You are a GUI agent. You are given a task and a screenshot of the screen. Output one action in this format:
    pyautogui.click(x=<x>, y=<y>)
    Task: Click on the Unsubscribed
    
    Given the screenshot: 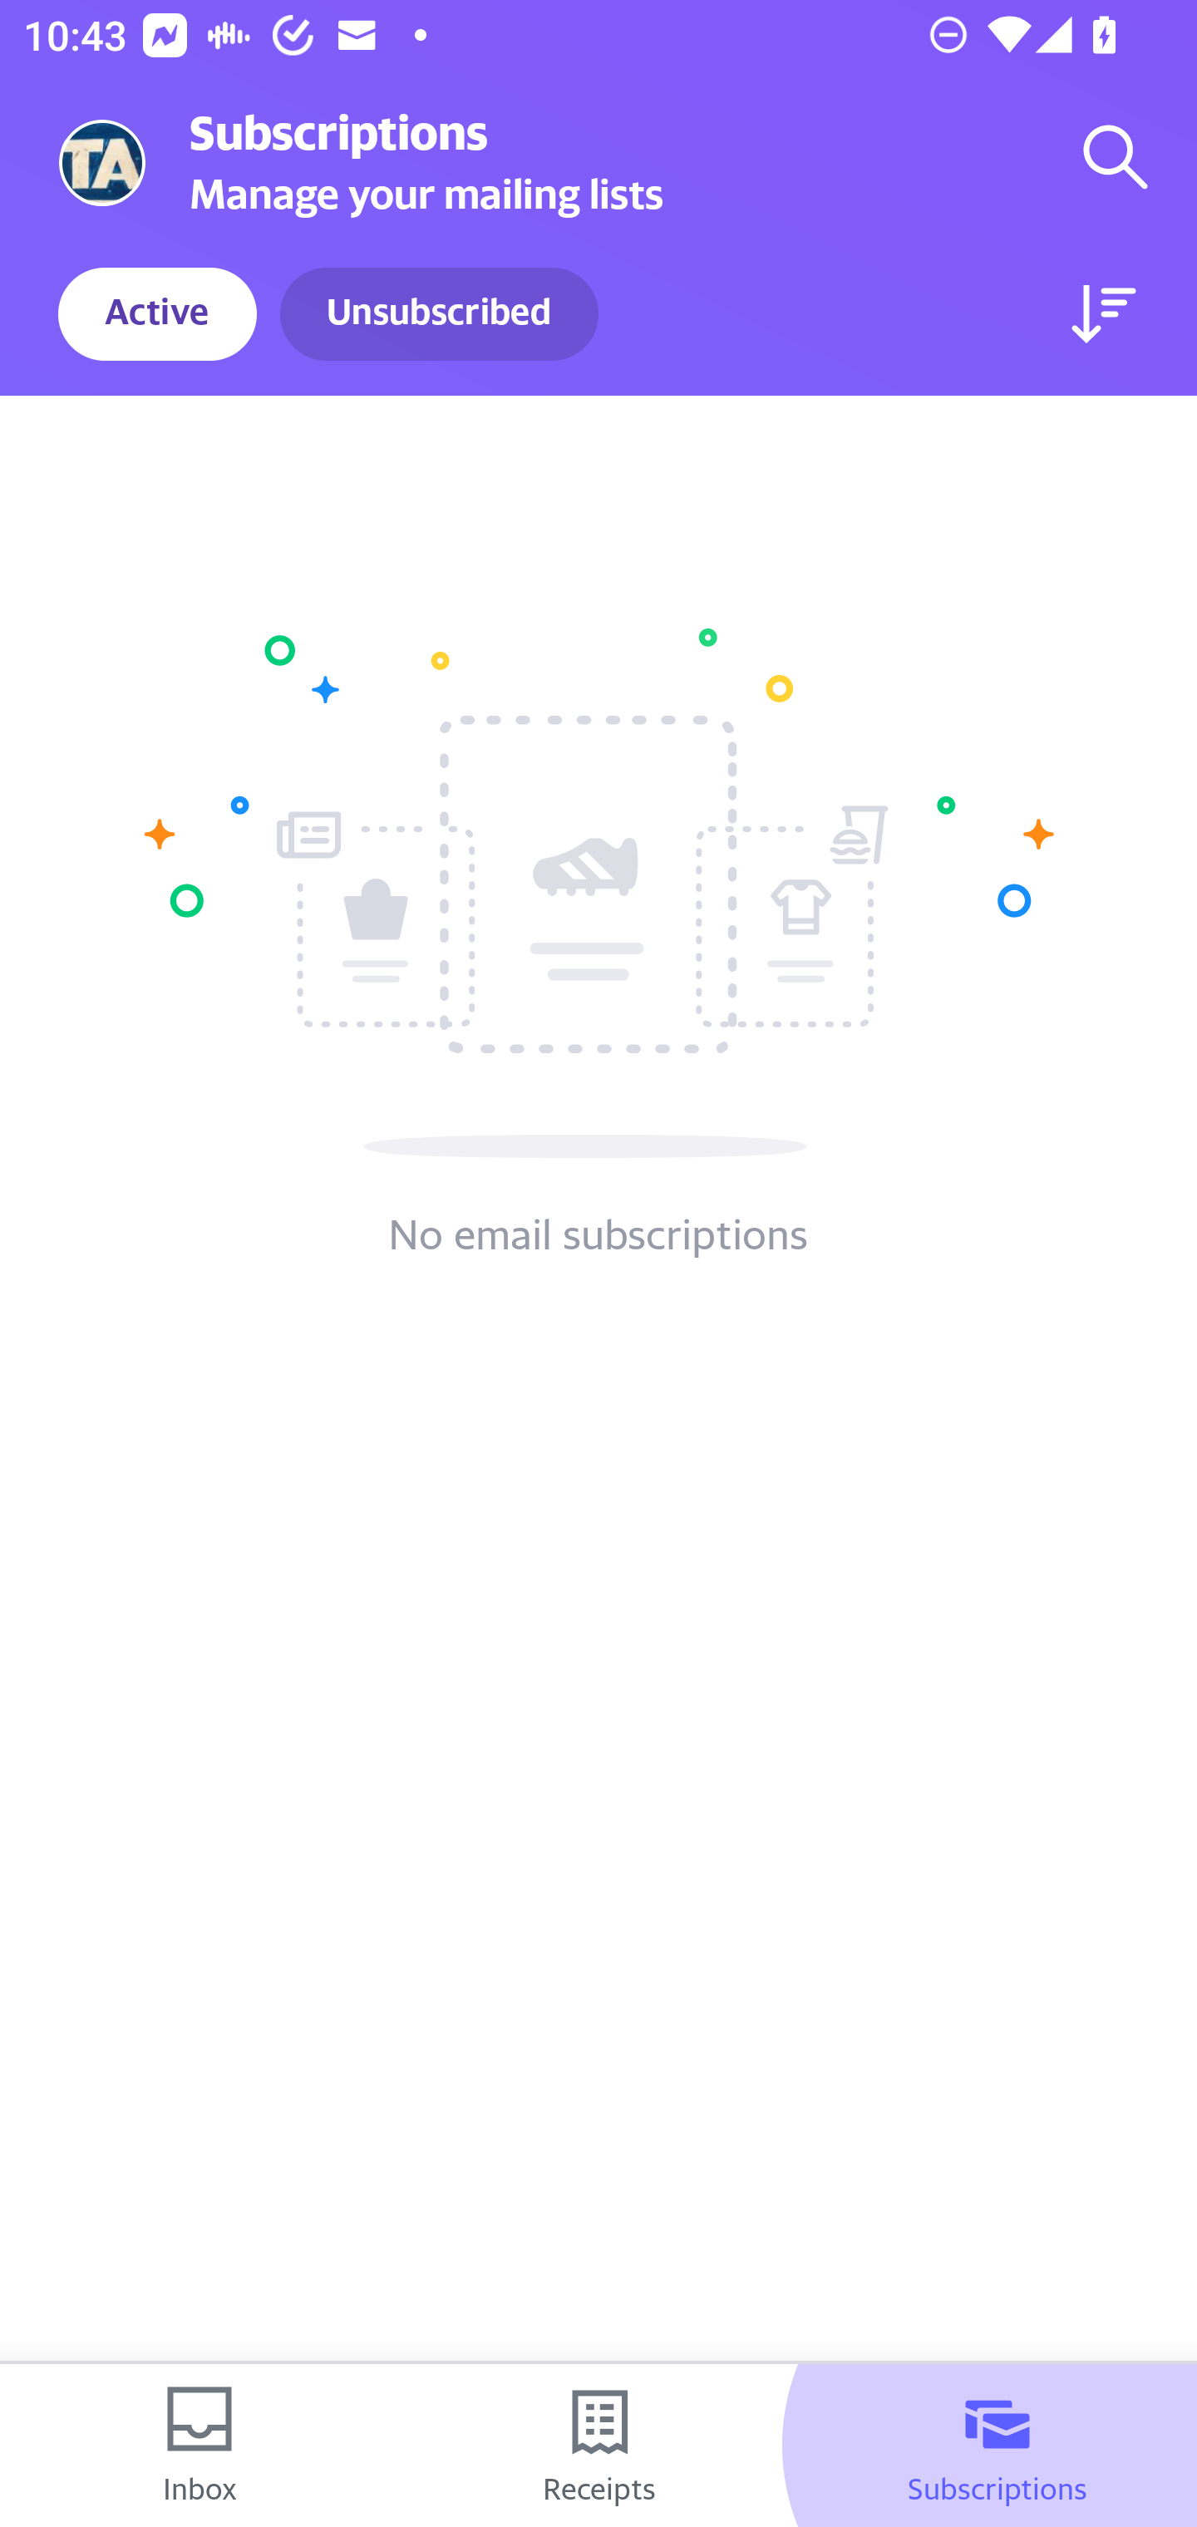 What is the action you would take?
    pyautogui.click(x=439, y=314)
    